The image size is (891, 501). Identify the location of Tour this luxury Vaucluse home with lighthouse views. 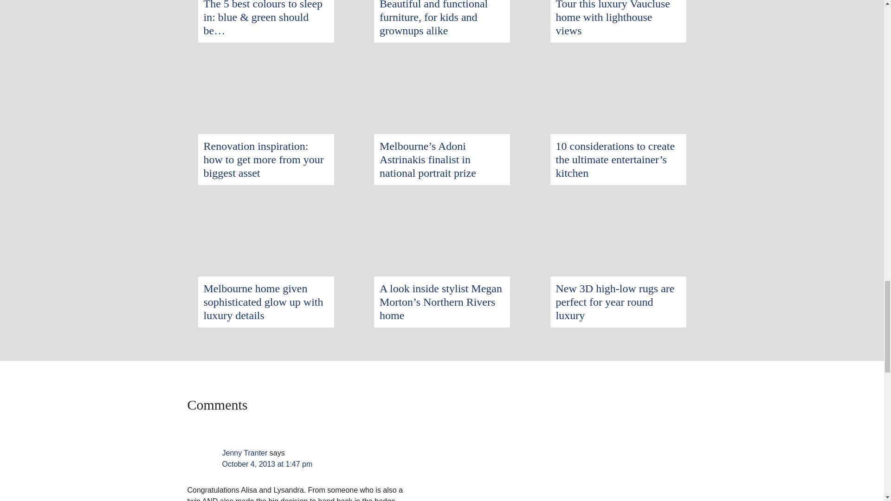
(613, 18).